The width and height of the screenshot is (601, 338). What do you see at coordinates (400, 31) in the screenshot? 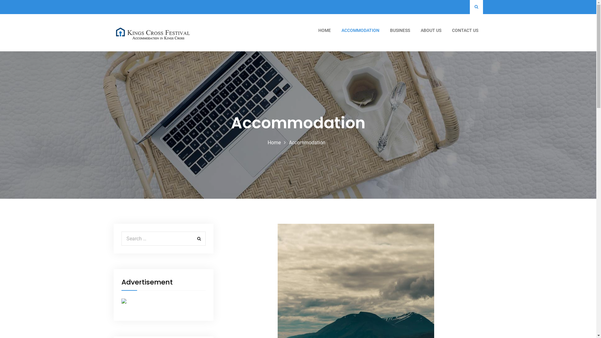
I see `BUSINESS` at bounding box center [400, 31].